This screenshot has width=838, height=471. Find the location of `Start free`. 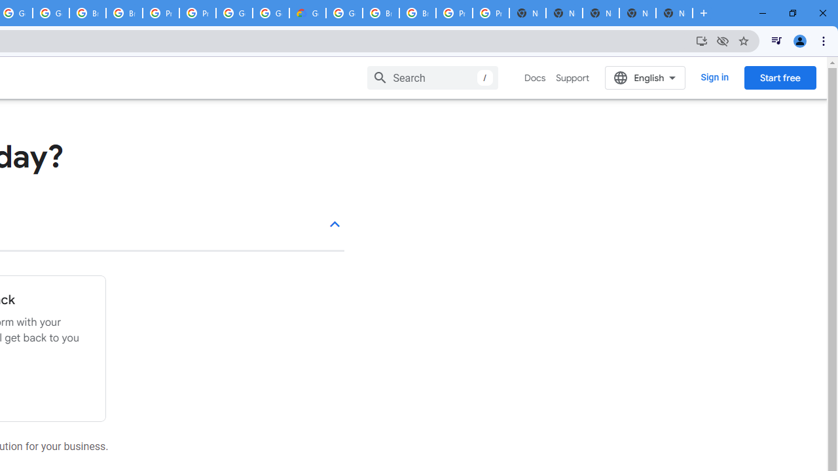

Start free is located at coordinates (780, 77).